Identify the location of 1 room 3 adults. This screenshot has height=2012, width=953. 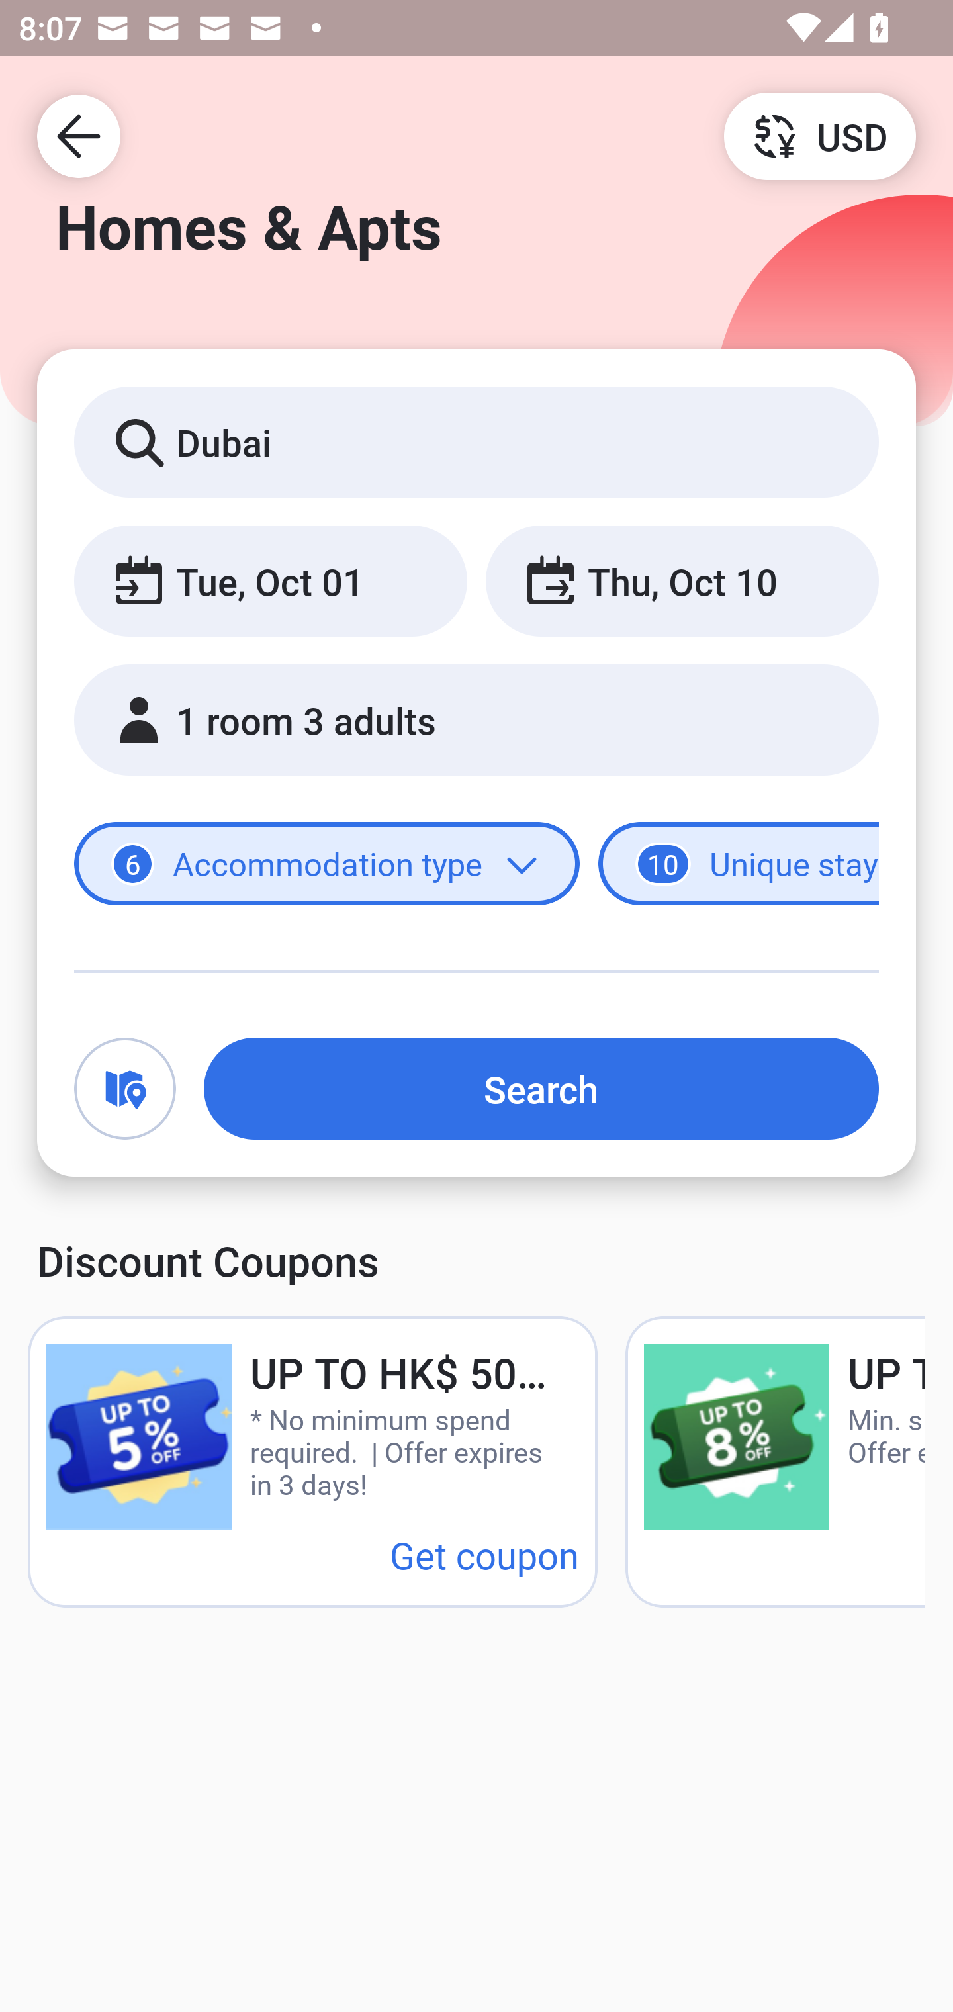
(476, 720).